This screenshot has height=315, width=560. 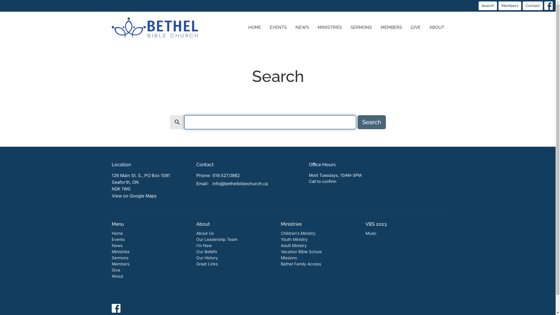 I want to click on ABOUT, so click(x=437, y=27).